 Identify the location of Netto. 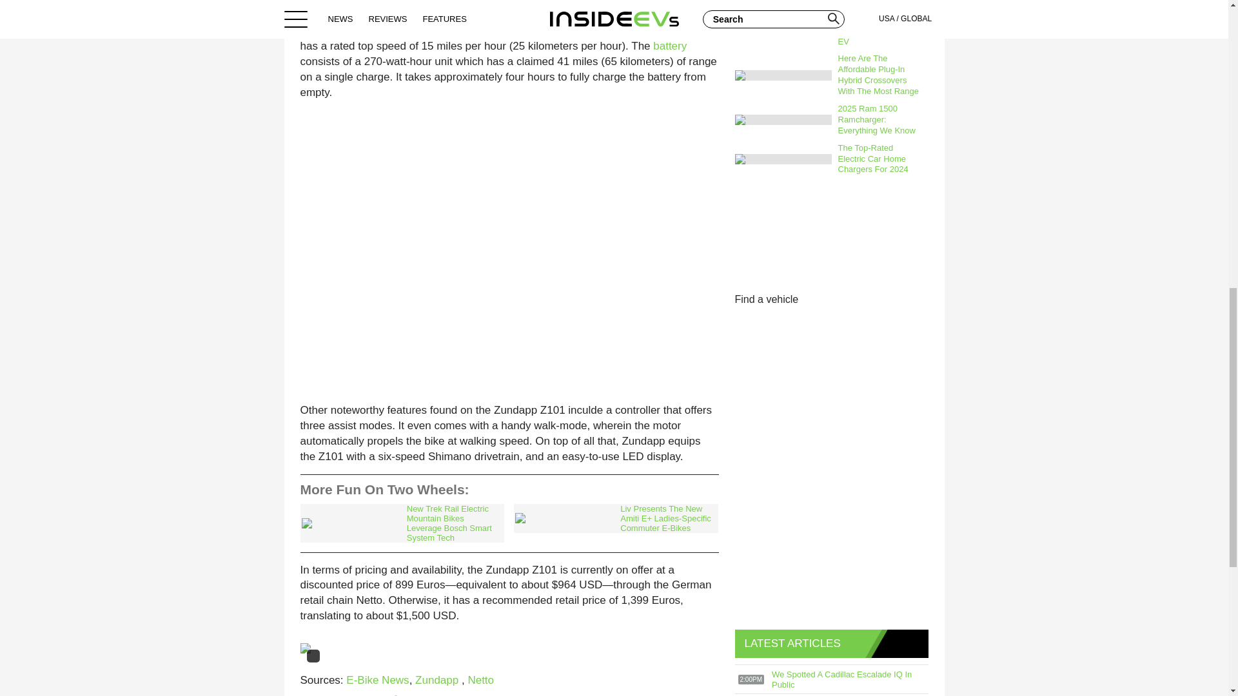
(481, 680).